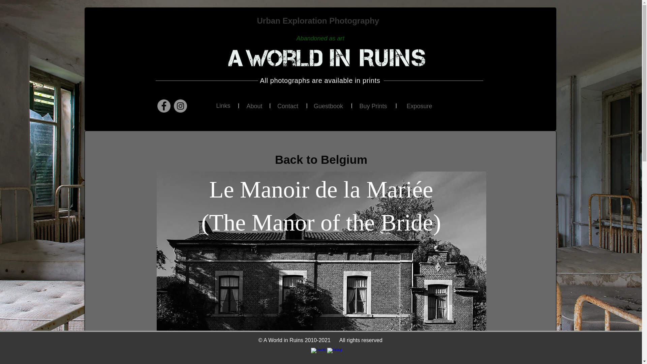 The height and width of the screenshot is (364, 647). What do you see at coordinates (254, 106) in the screenshot?
I see `About` at bounding box center [254, 106].